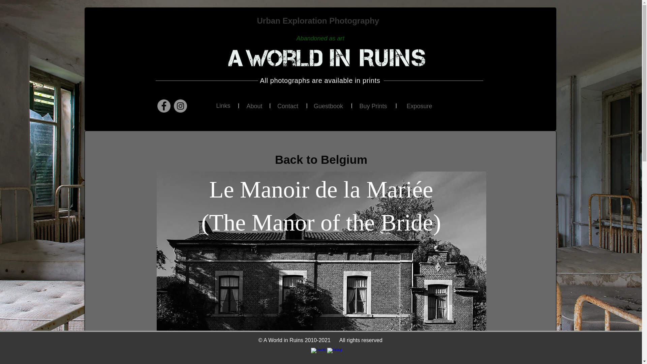 The height and width of the screenshot is (364, 647). What do you see at coordinates (254, 106) in the screenshot?
I see `About` at bounding box center [254, 106].